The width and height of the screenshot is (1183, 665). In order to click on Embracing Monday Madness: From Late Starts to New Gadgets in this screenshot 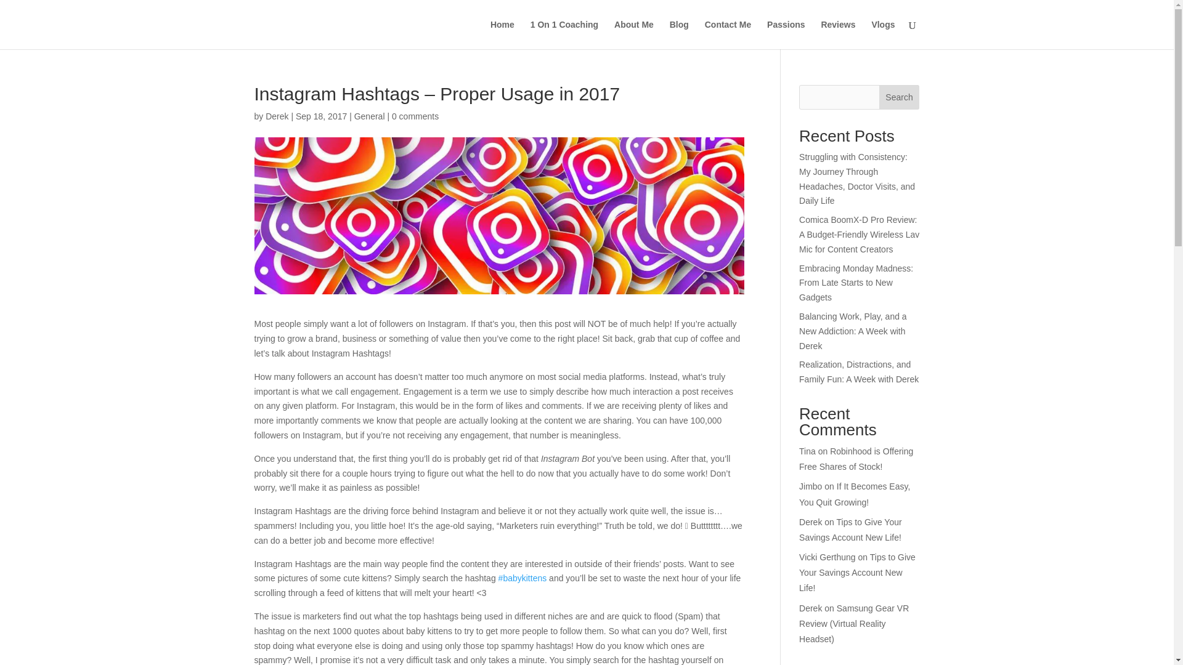, I will do `click(856, 283)`.